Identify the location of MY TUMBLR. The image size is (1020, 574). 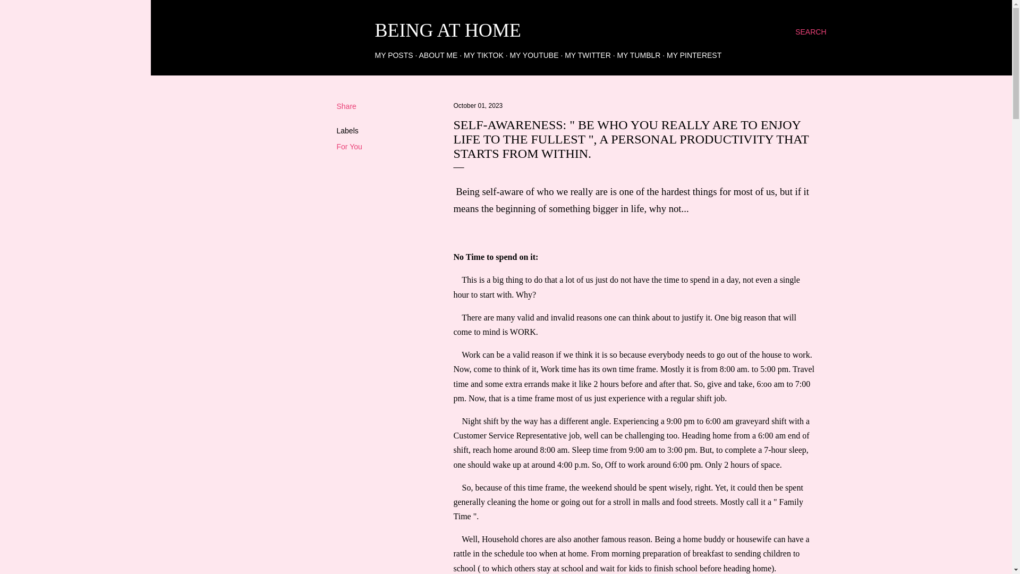
(639, 55).